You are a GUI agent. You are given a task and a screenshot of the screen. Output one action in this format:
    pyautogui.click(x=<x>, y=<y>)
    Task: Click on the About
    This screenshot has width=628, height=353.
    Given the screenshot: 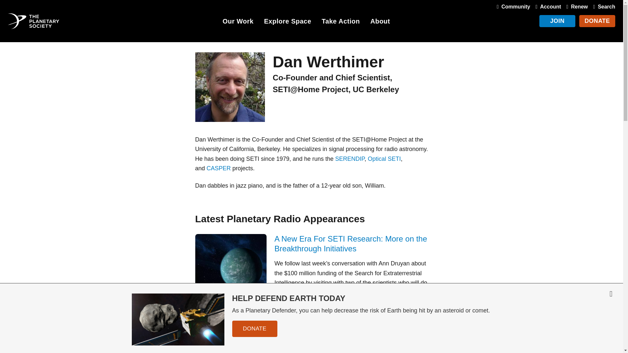 What is the action you would take?
    pyautogui.click(x=380, y=22)
    